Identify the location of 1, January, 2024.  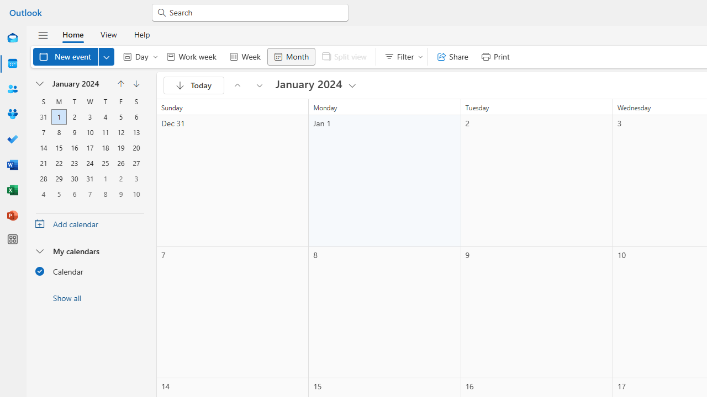
(59, 117).